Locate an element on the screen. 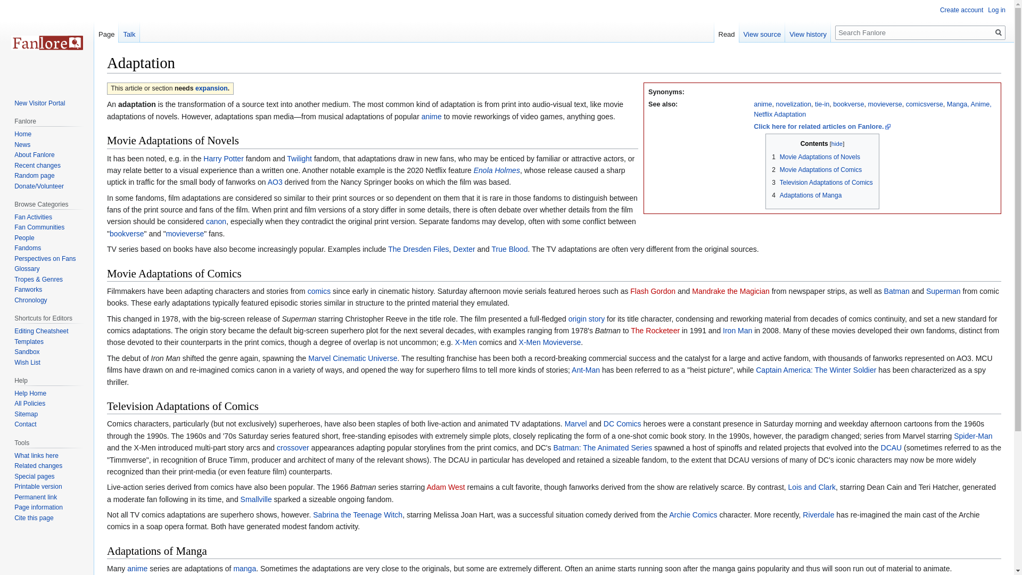 The height and width of the screenshot is (575, 1022). Go is located at coordinates (999, 32).